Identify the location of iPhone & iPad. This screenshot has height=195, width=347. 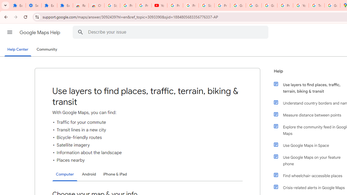
(115, 174).